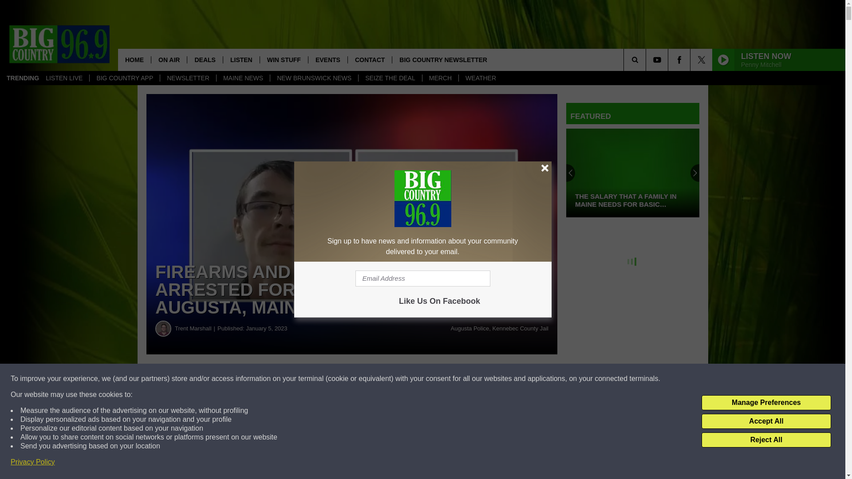 The height and width of the screenshot is (479, 852). Describe the element at coordinates (766, 403) in the screenshot. I see `Manage Preferences` at that location.